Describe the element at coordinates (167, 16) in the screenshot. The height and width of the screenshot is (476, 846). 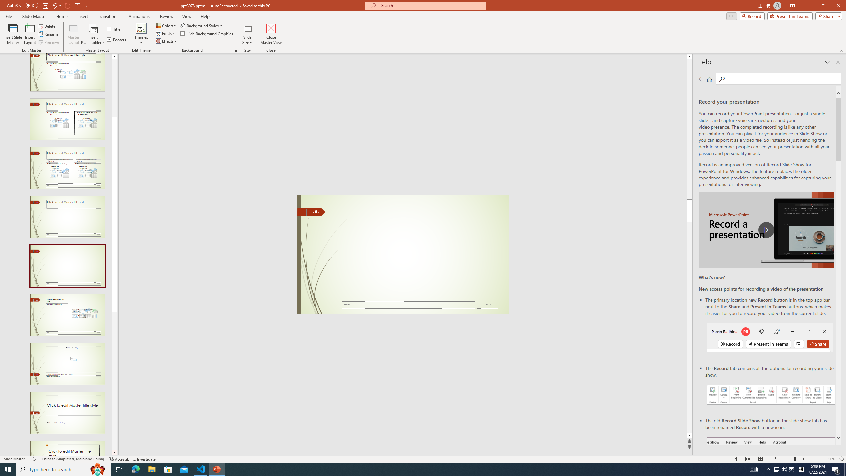
I see `Review` at that location.